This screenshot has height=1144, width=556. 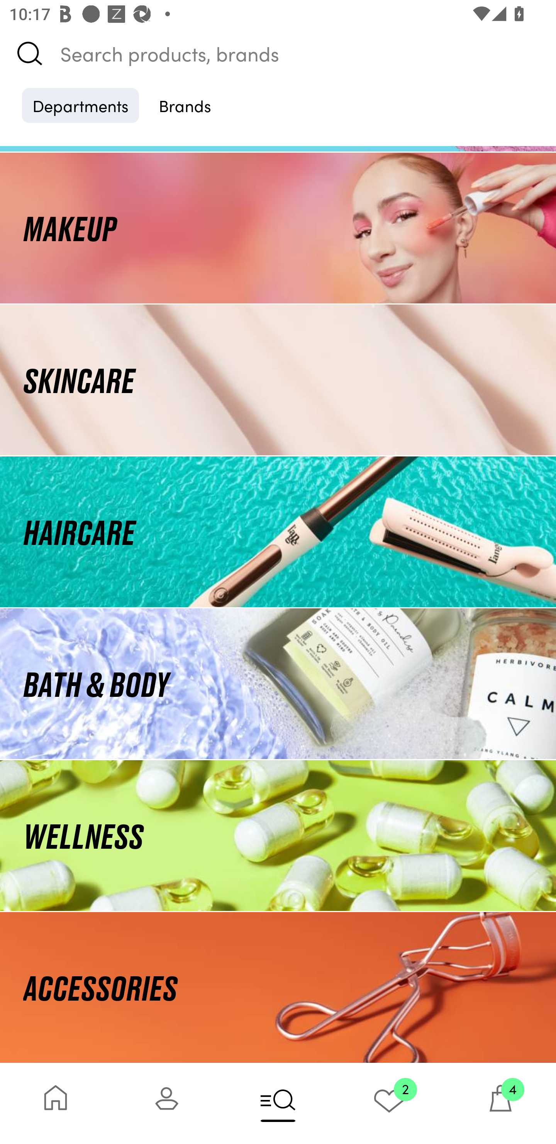 What do you see at coordinates (278, 53) in the screenshot?
I see `Search products, brands` at bounding box center [278, 53].